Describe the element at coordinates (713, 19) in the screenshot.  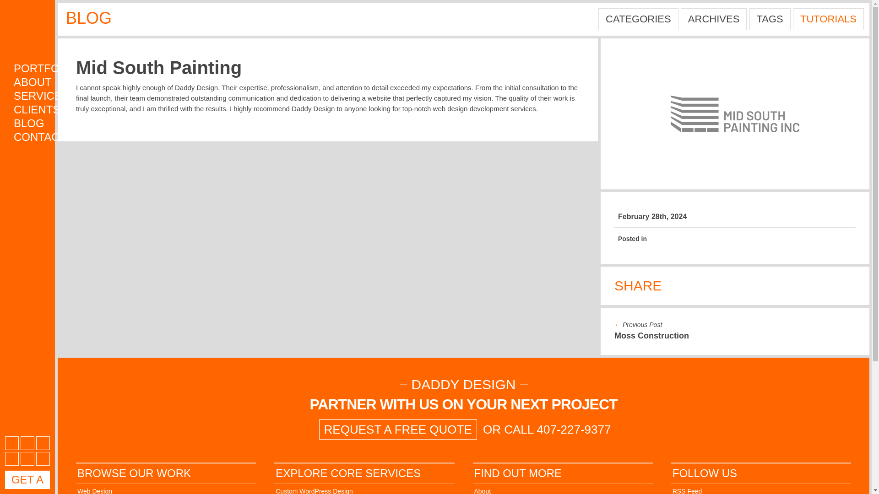
I see `ARCHIVES` at that location.